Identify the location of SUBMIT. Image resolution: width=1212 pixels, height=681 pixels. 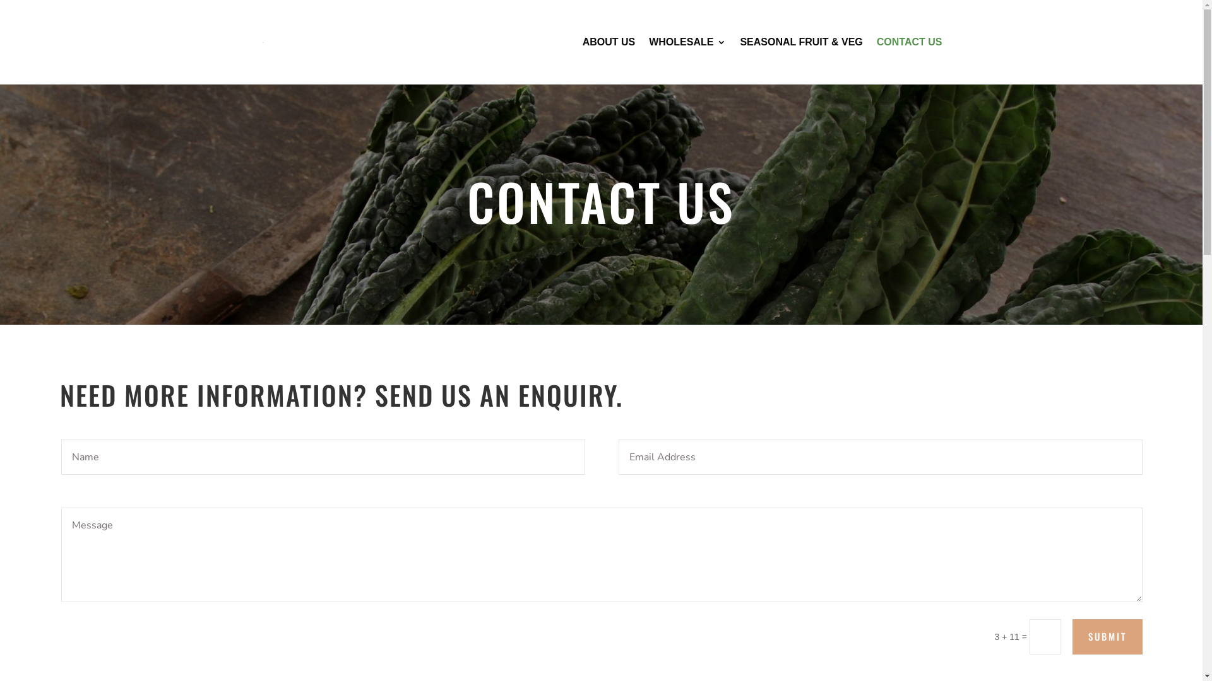
(1107, 637).